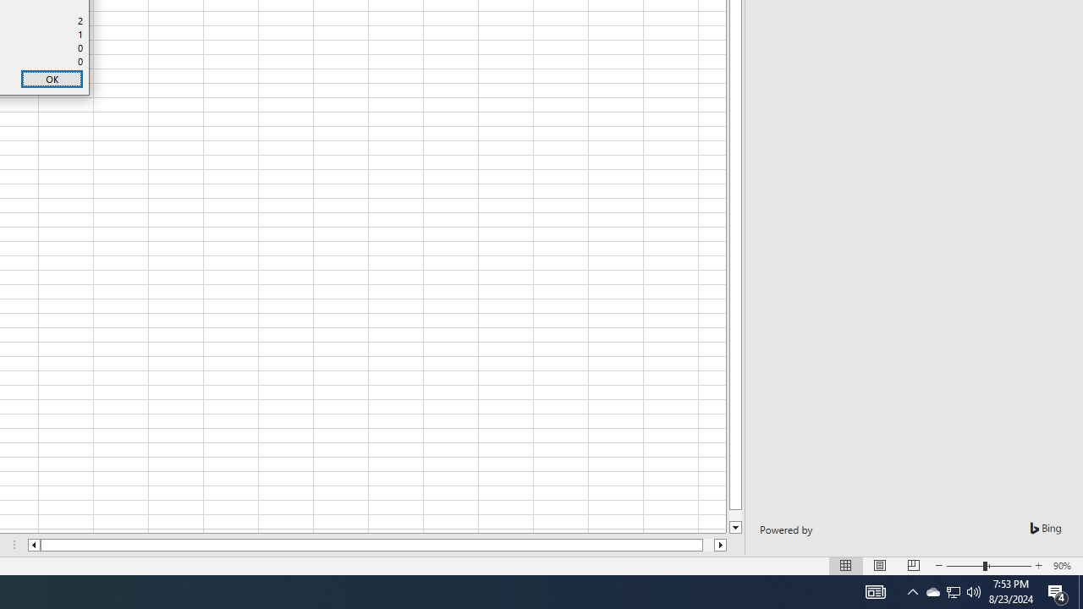 The image size is (1083, 609). What do you see at coordinates (875, 592) in the screenshot?
I see `AutomationID: 4105` at bounding box center [875, 592].